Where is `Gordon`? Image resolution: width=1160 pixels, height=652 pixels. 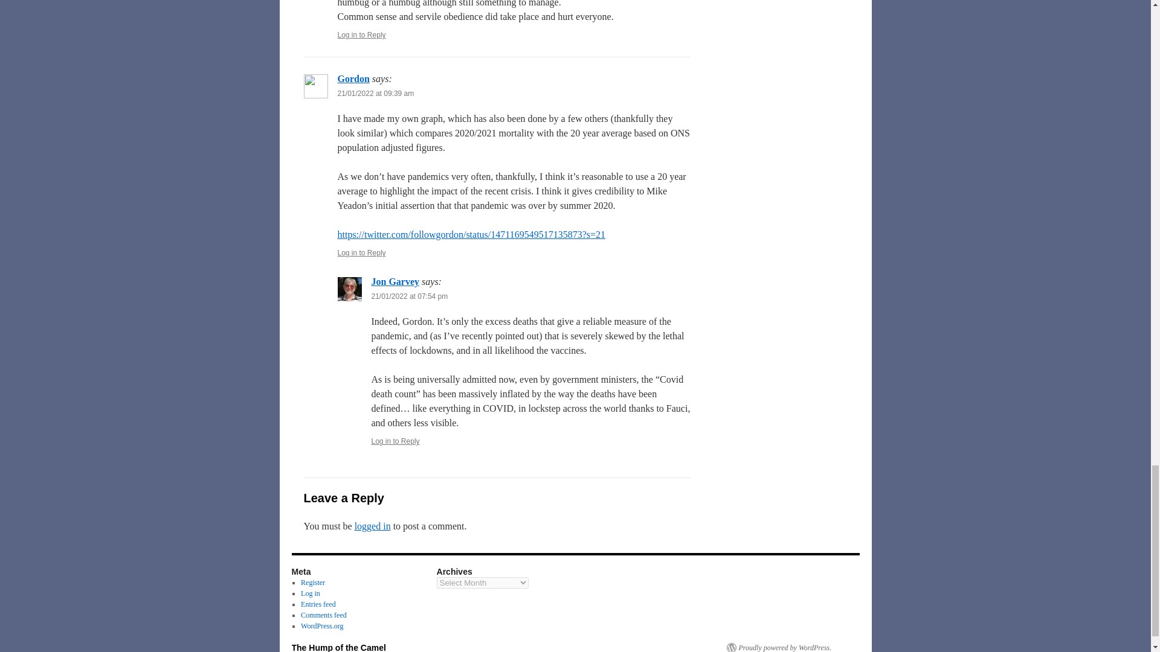
Gordon is located at coordinates (353, 78).